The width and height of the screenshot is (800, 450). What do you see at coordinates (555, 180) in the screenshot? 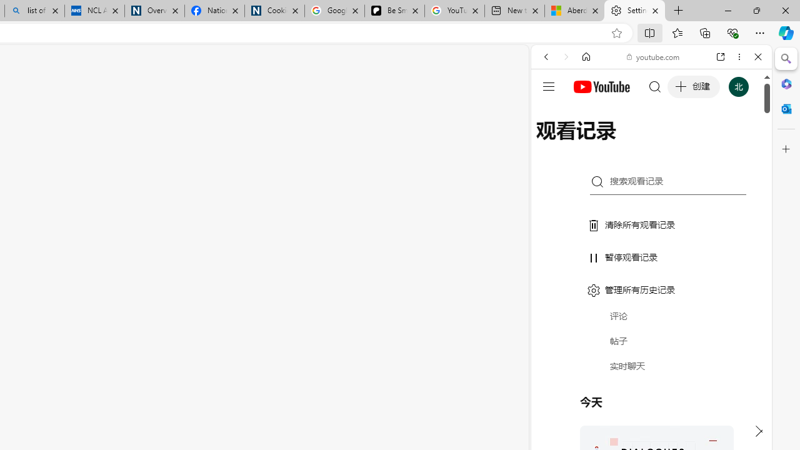
I see `Global web icon` at bounding box center [555, 180].